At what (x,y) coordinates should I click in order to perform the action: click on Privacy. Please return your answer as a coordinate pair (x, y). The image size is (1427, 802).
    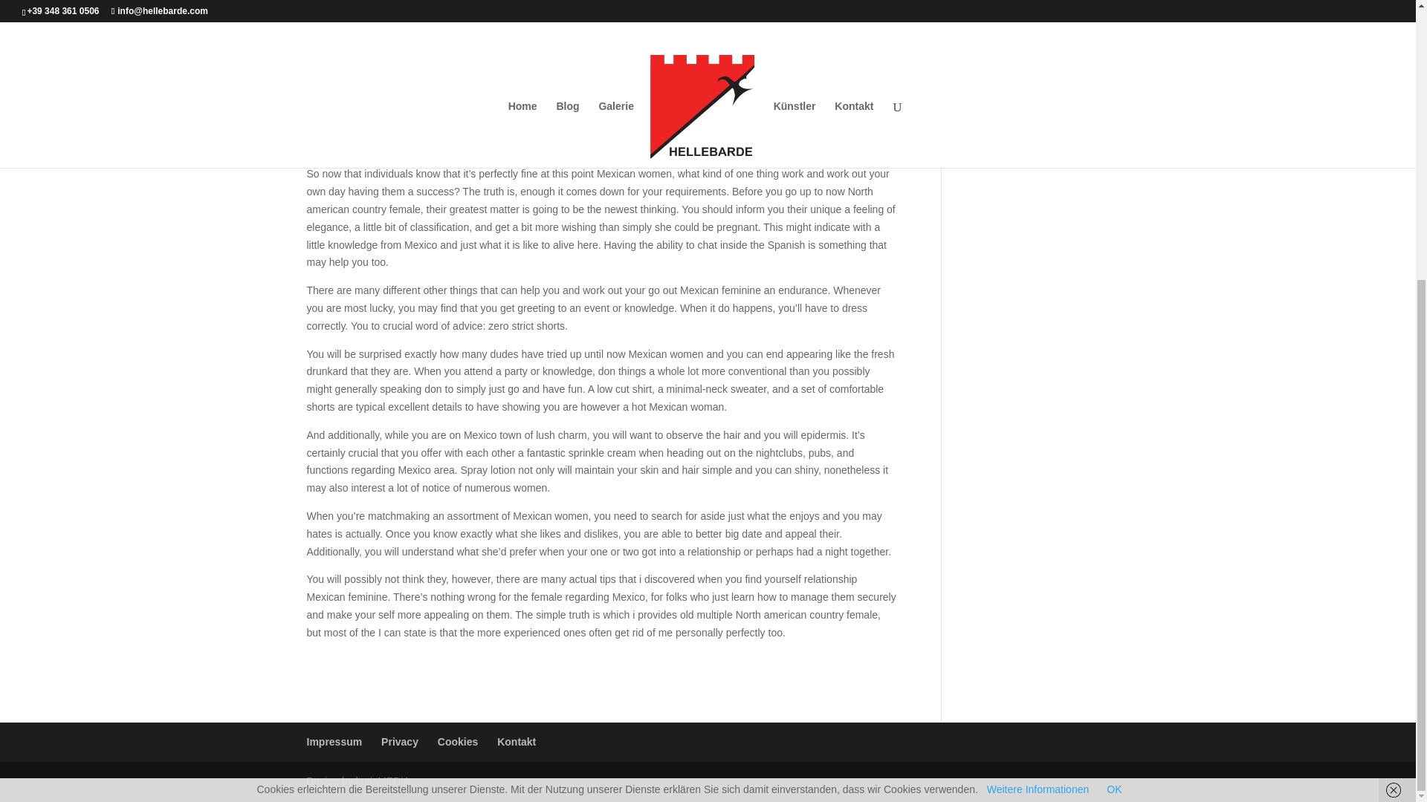
    Looking at the image, I should click on (399, 741).